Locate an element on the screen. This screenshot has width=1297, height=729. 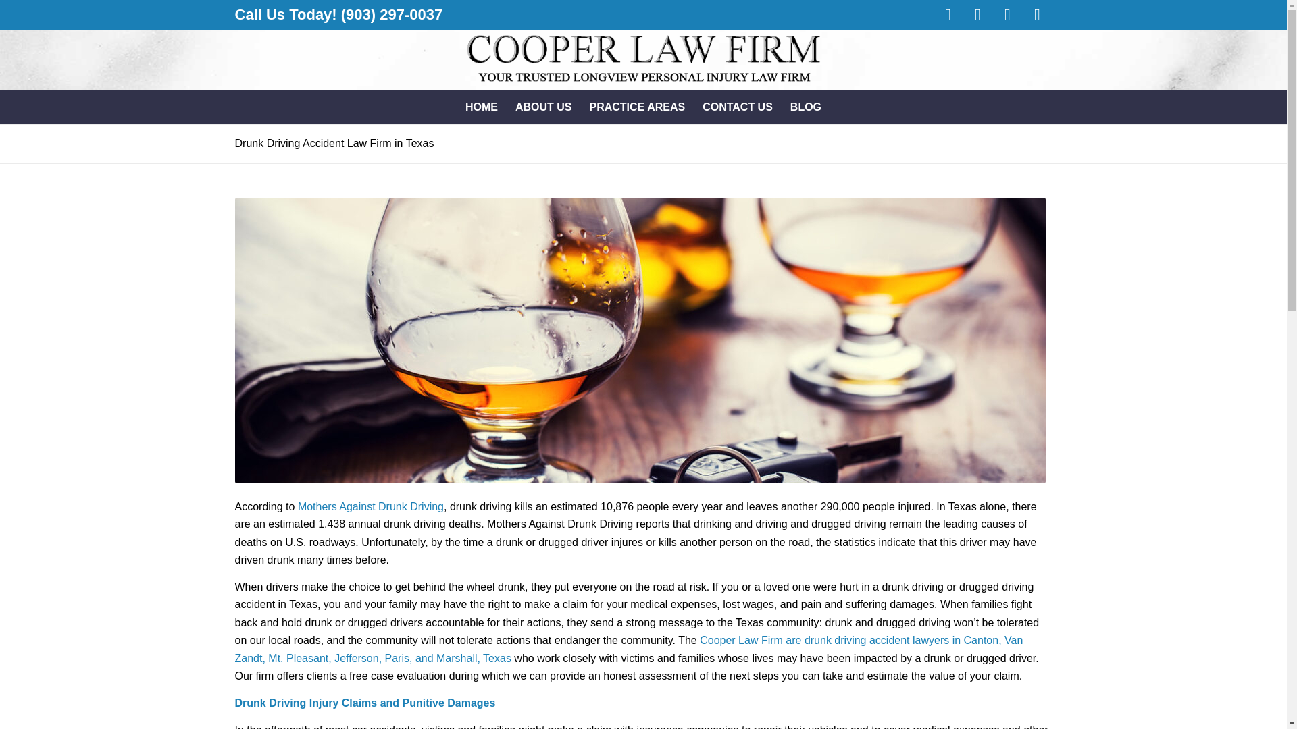
CONTACT US is located at coordinates (738, 107).